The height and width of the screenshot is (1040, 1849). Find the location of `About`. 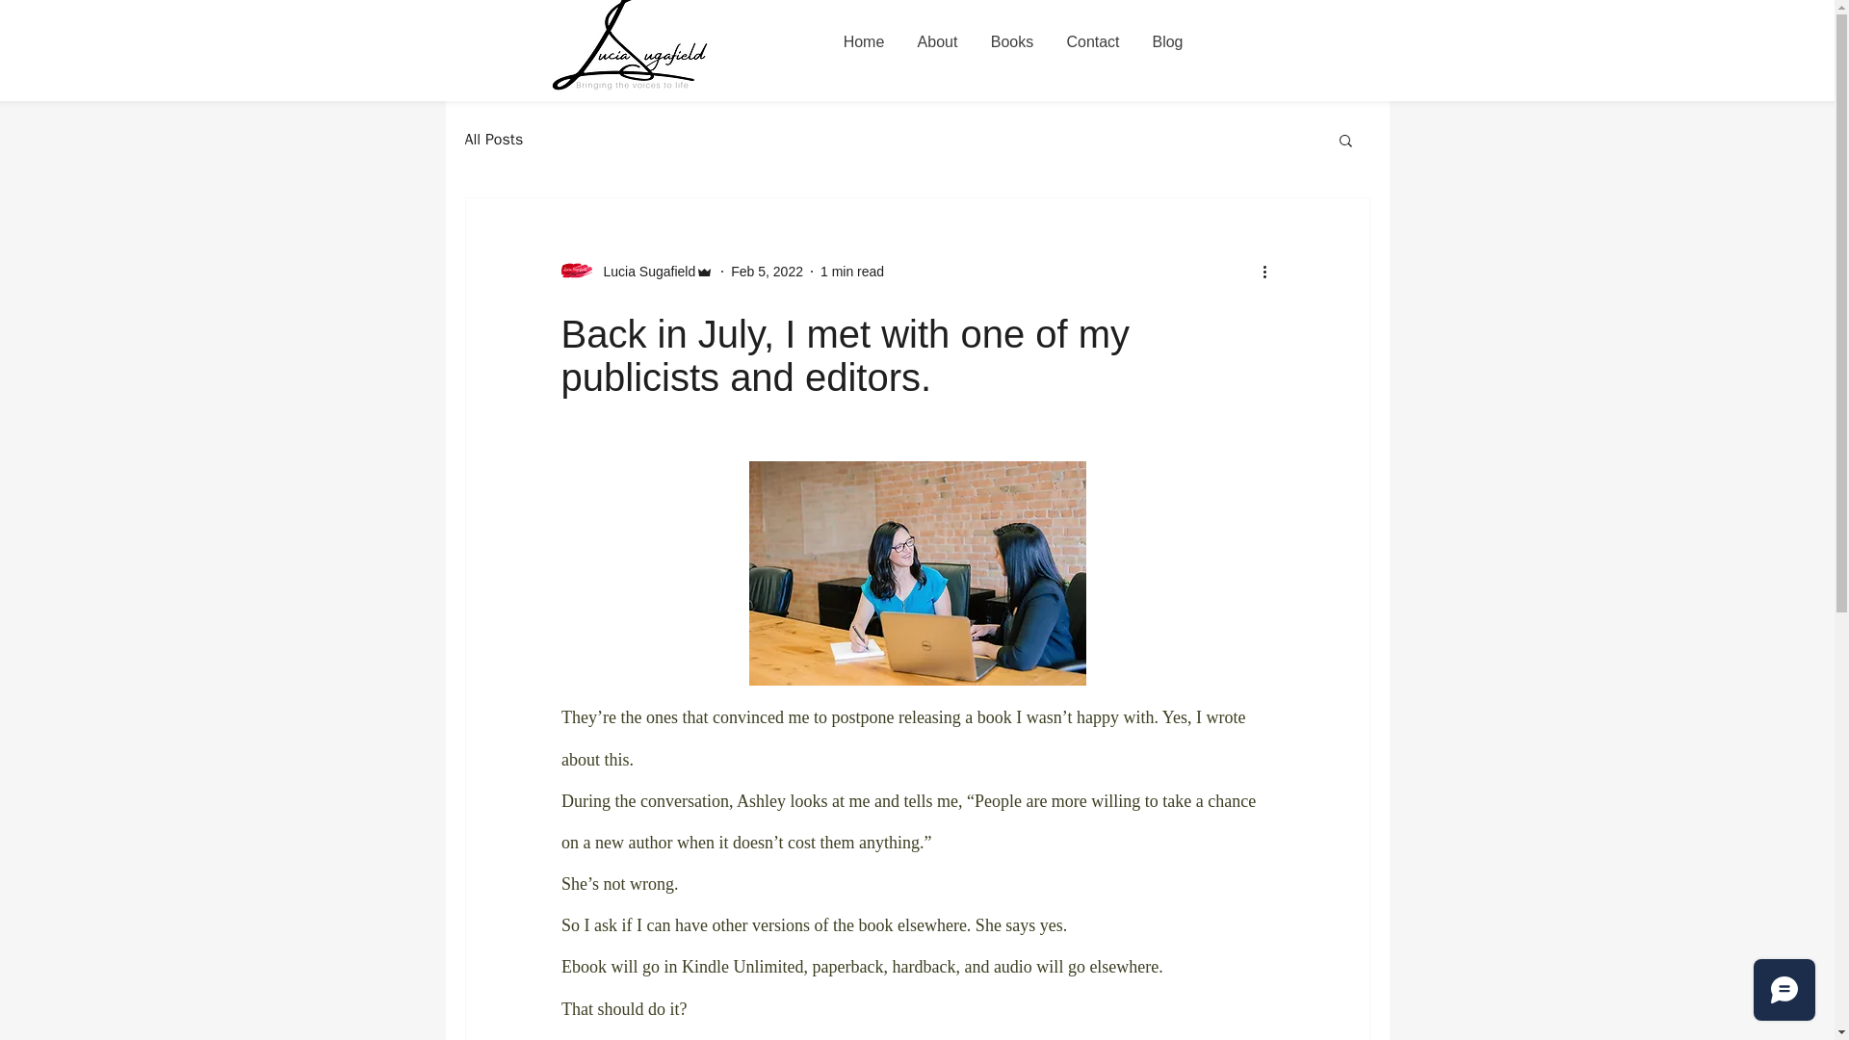

About is located at coordinates (938, 42).